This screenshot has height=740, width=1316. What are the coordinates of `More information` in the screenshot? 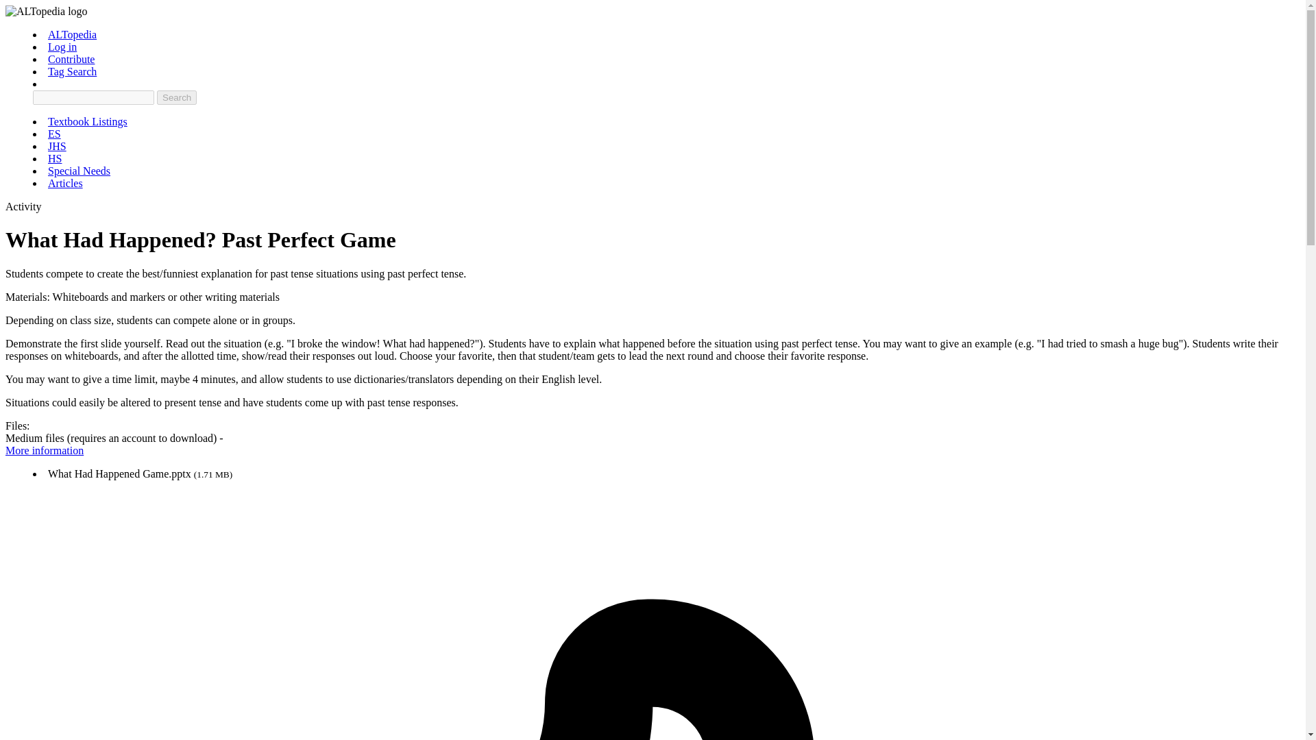 It's located at (44, 451).